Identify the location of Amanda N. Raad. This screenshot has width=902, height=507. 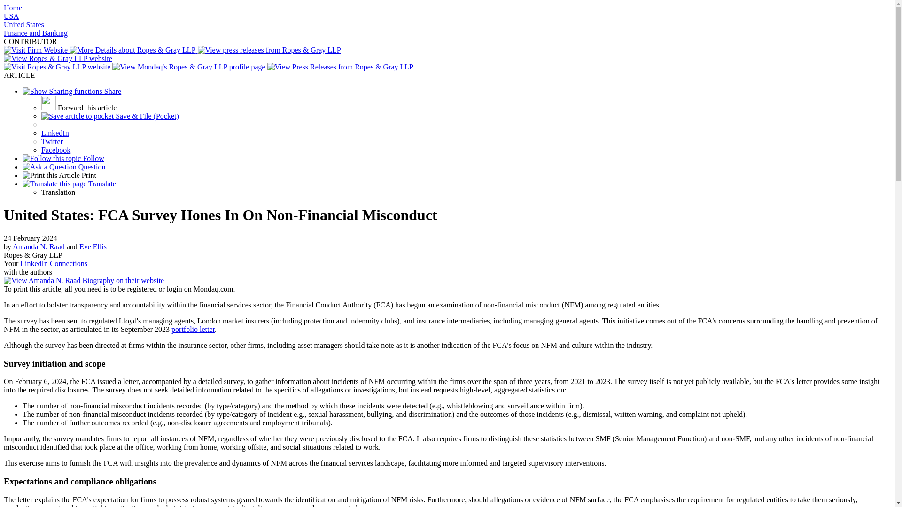
(39, 246).